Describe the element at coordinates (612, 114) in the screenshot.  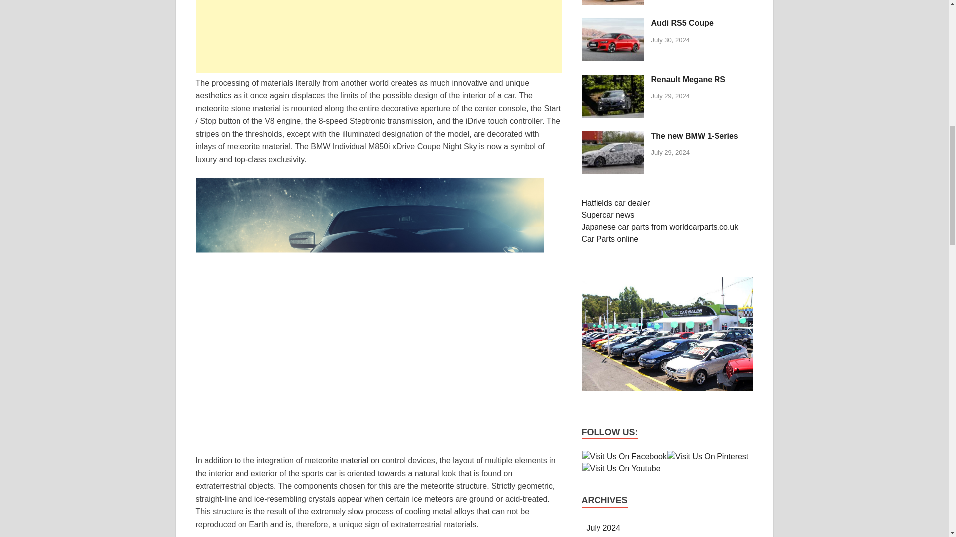
I see `Renault Megane RS` at that location.